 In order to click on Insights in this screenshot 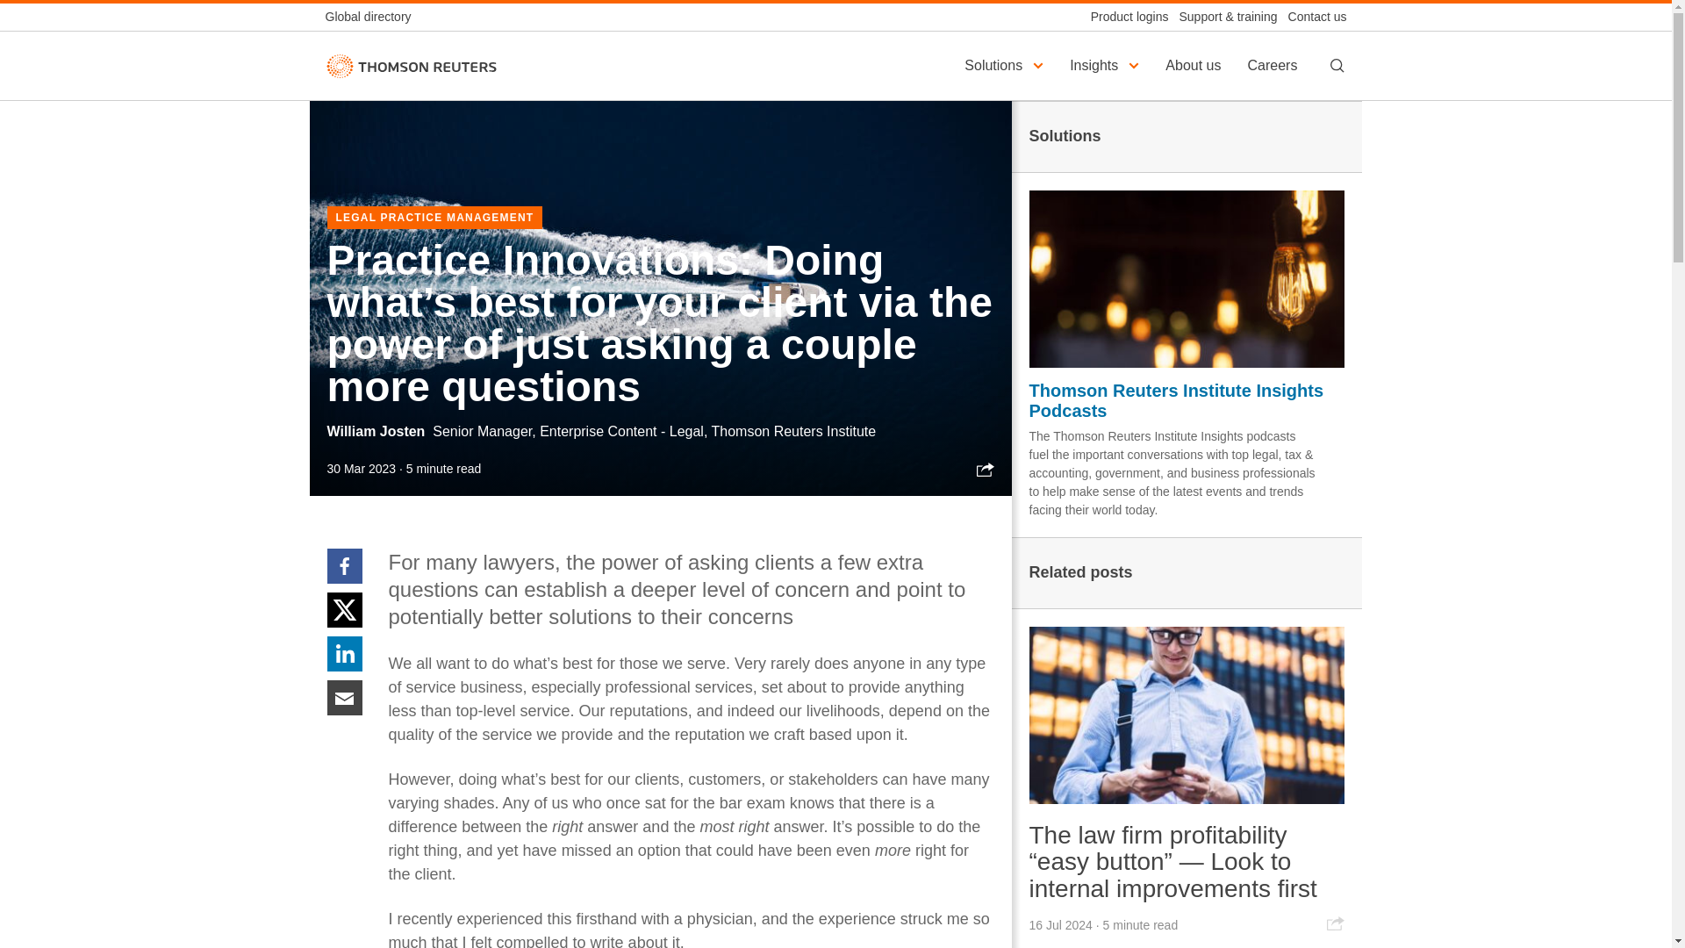, I will do `click(1107, 65)`.